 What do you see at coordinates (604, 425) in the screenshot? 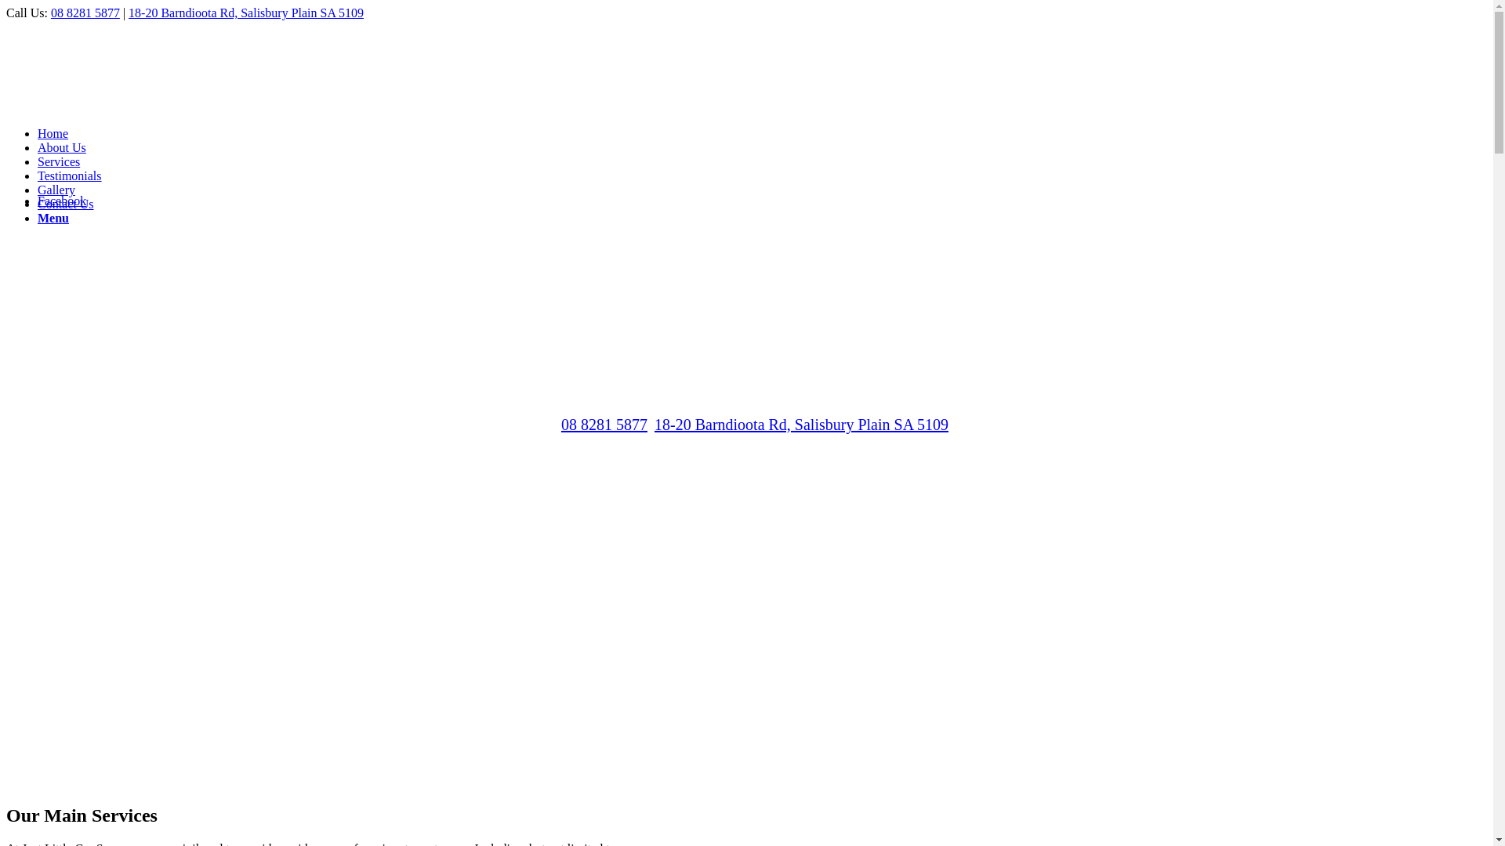
I see `08 8281 5877` at bounding box center [604, 425].